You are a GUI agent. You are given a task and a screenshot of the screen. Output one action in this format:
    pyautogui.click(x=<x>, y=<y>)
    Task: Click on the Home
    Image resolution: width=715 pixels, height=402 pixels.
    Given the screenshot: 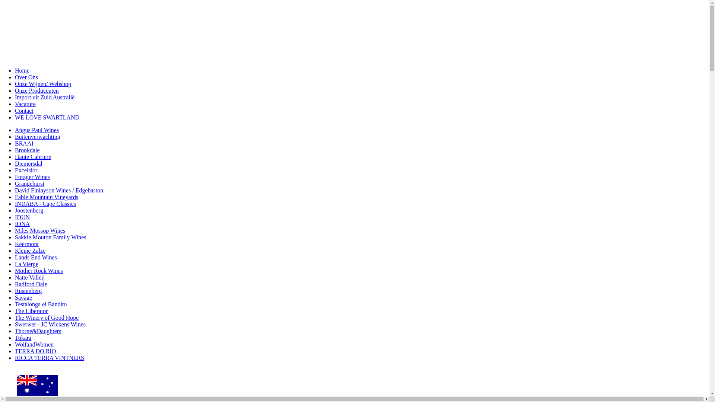 What is the action you would take?
    pyautogui.click(x=22, y=71)
    